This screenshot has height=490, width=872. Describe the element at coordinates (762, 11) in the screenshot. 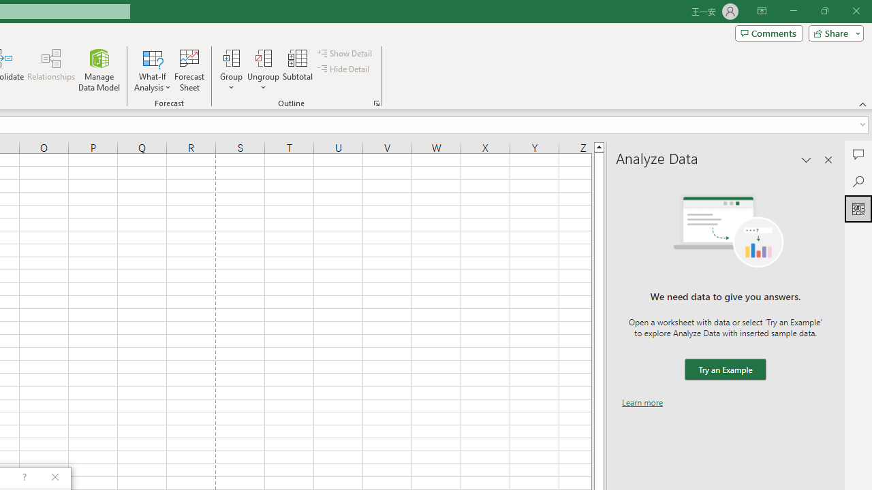

I see `Ribbon Display Options` at that location.